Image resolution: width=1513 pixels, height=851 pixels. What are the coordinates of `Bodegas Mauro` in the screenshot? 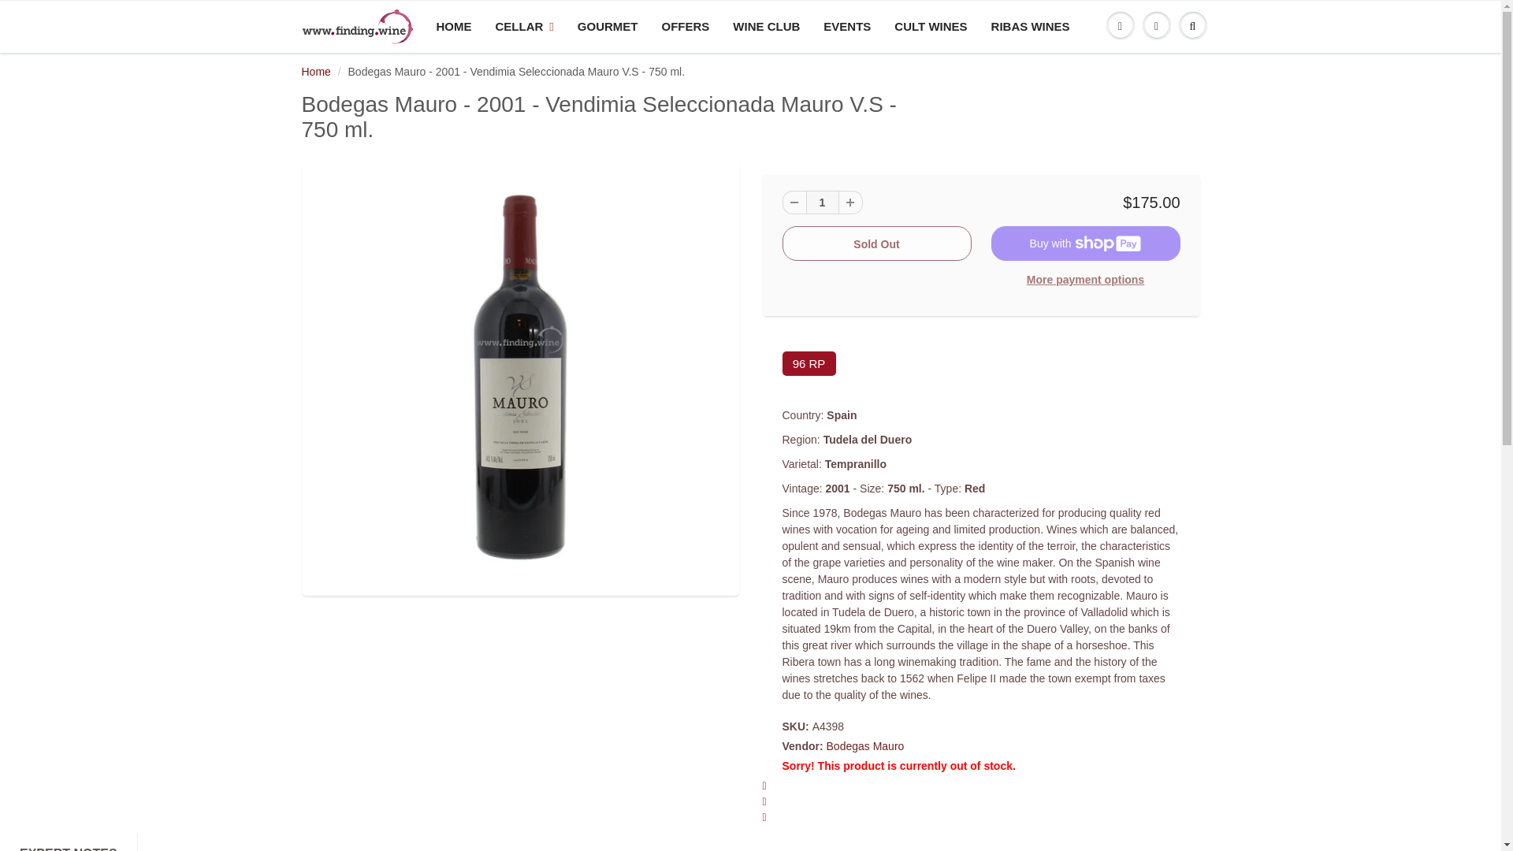 It's located at (865, 745).